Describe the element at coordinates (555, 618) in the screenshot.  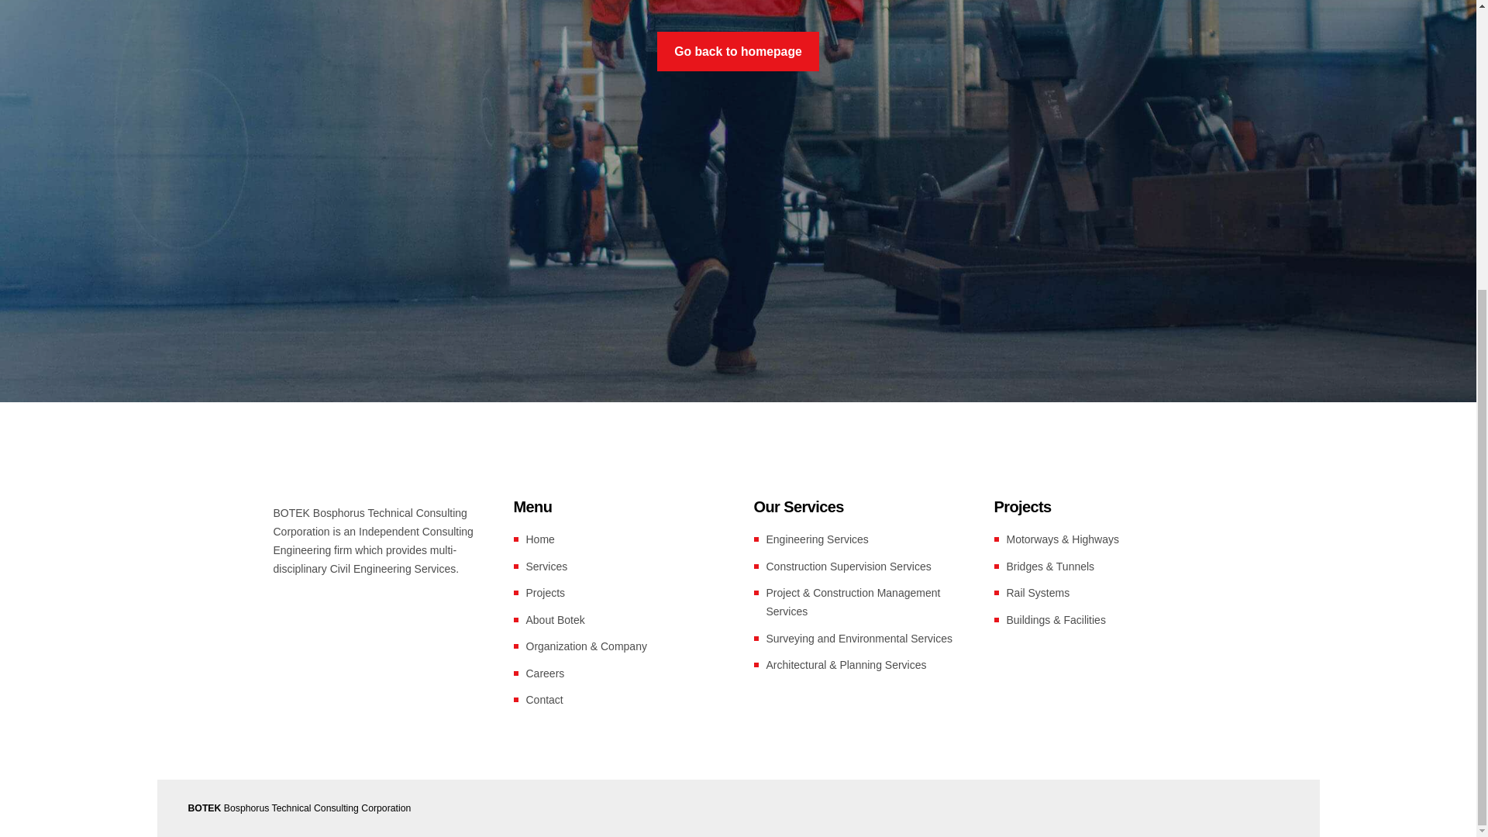
I see `About Botek` at that location.